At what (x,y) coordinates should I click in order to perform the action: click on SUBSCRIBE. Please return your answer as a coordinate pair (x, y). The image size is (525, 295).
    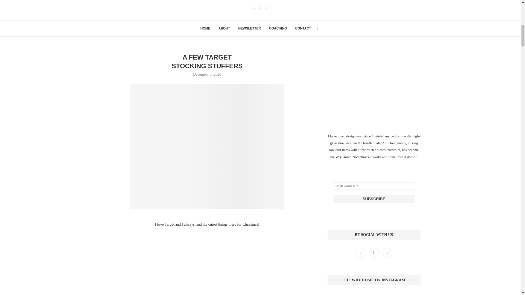
    Looking at the image, I should click on (374, 199).